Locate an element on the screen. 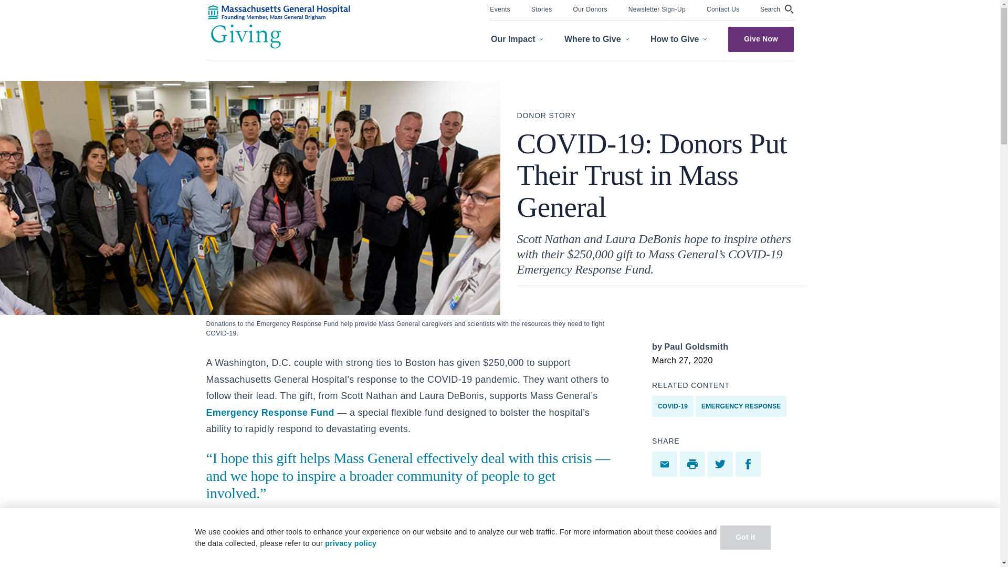 The height and width of the screenshot is (567, 1008). Newsletter Sign-Up is located at coordinates (656, 8).